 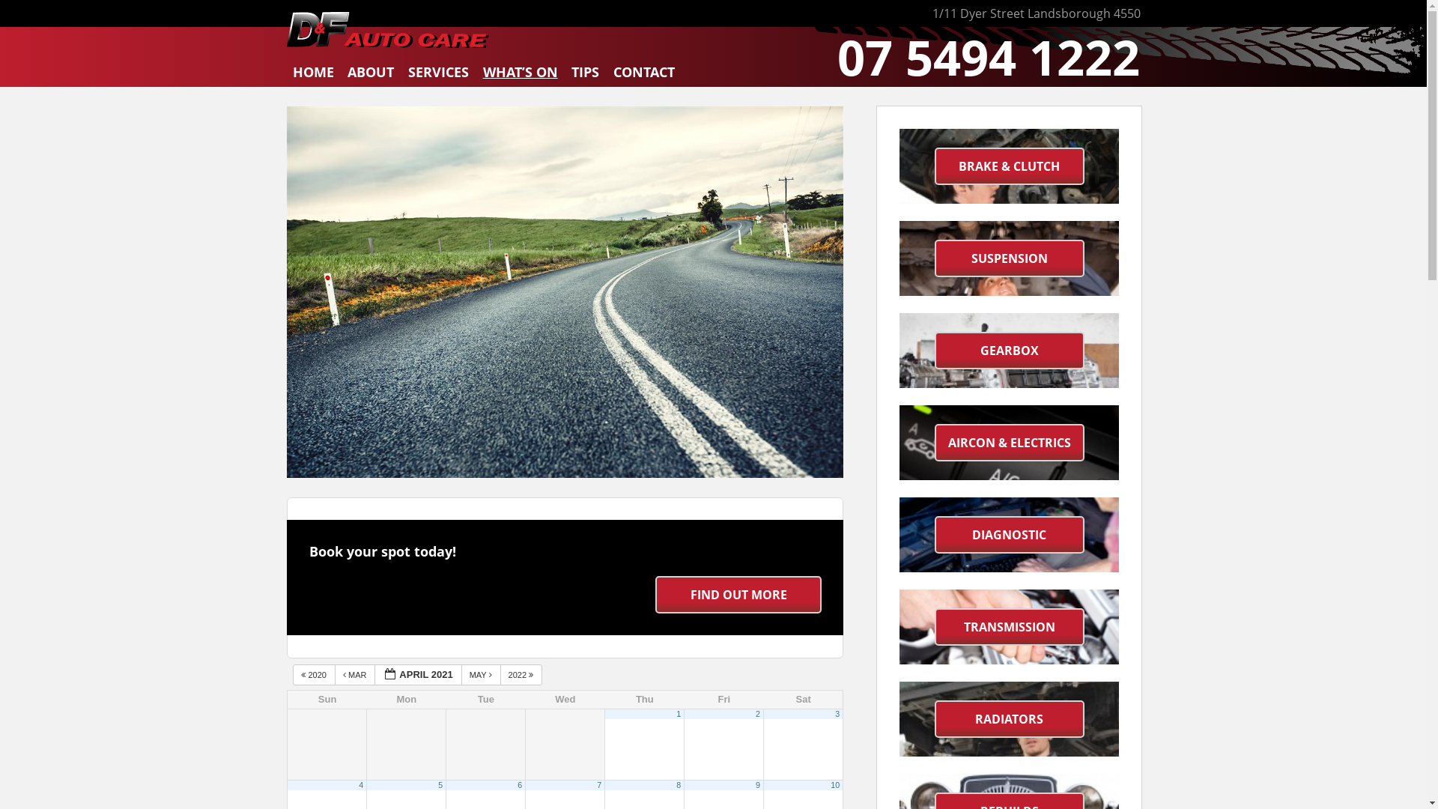 What do you see at coordinates (315, 674) in the screenshot?
I see `2020` at bounding box center [315, 674].